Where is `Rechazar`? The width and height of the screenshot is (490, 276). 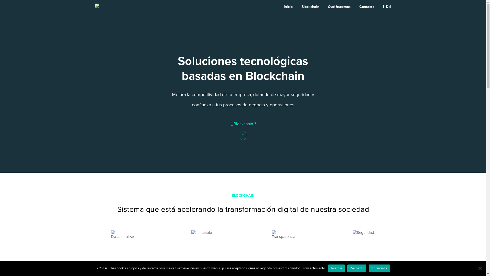
Rechazar is located at coordinates (357, 268).